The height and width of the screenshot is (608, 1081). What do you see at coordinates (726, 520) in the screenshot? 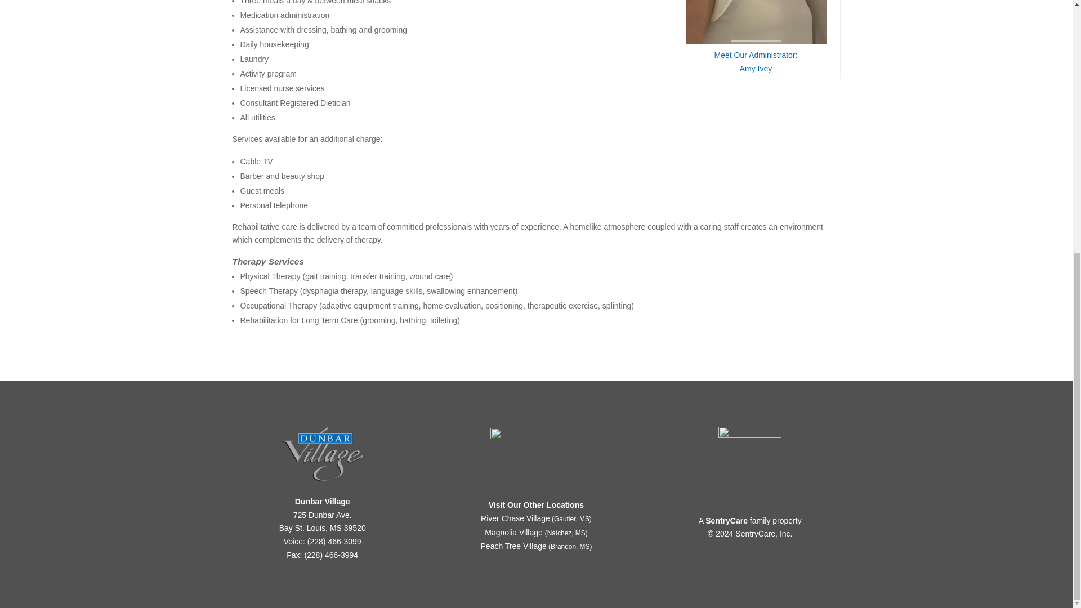
I see `Magnolia Village` at bounding box center [726, 520].